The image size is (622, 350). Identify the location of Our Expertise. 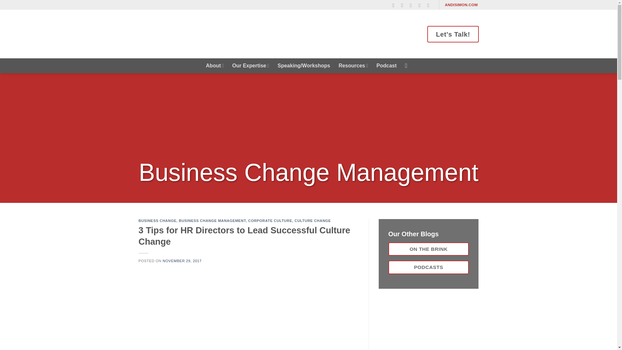
(251, 65).